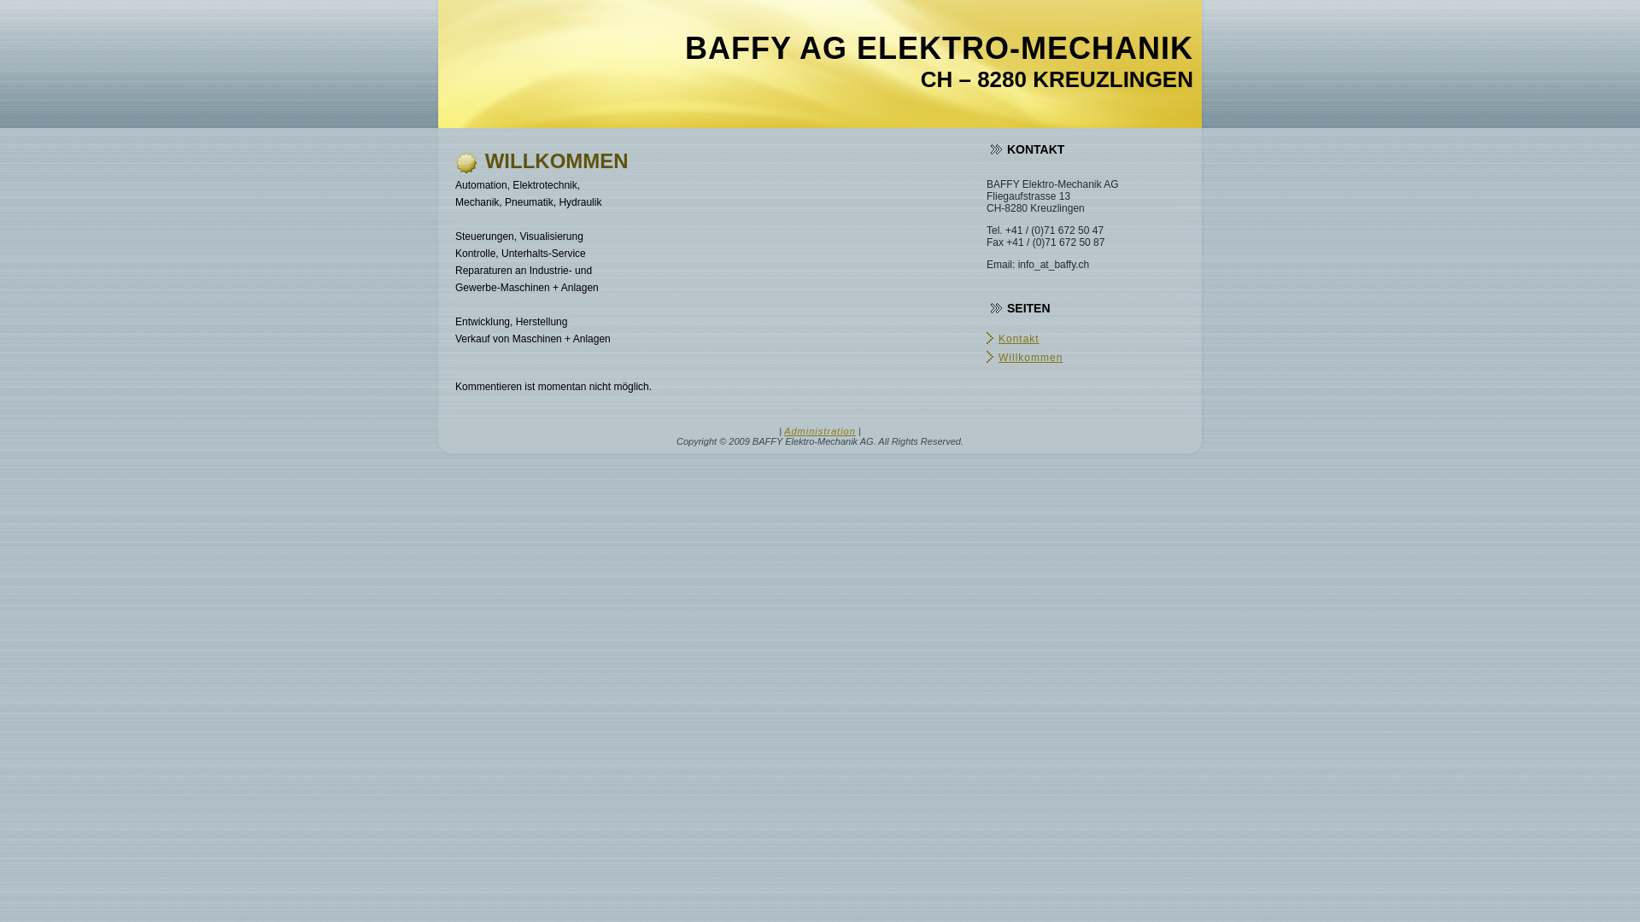 This screenshot has height=922, width=1640. Describe the element at coordinates (1019, 339) in the screenshot. I see `Kontakt` at that location.